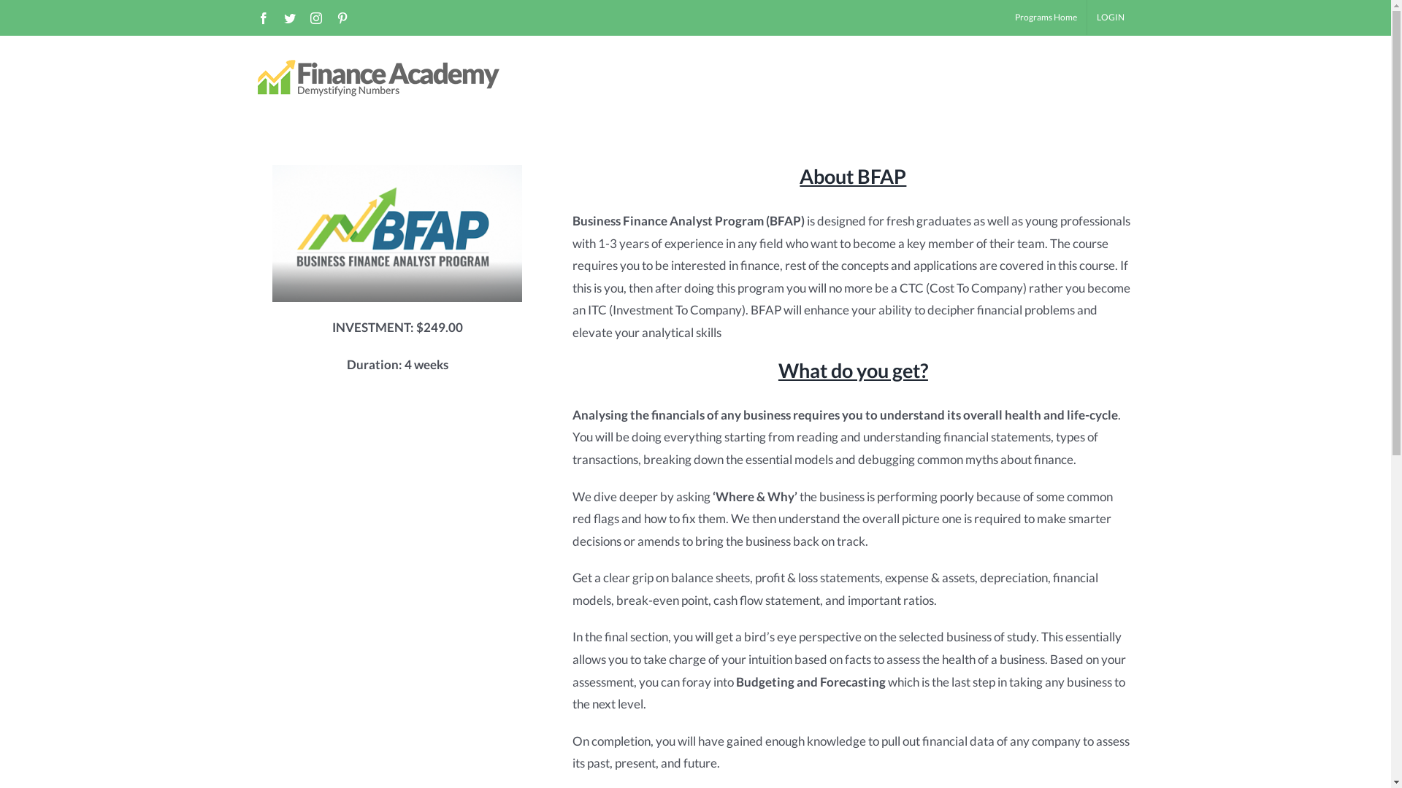  I want to click on pinterest, so click(342, 18).